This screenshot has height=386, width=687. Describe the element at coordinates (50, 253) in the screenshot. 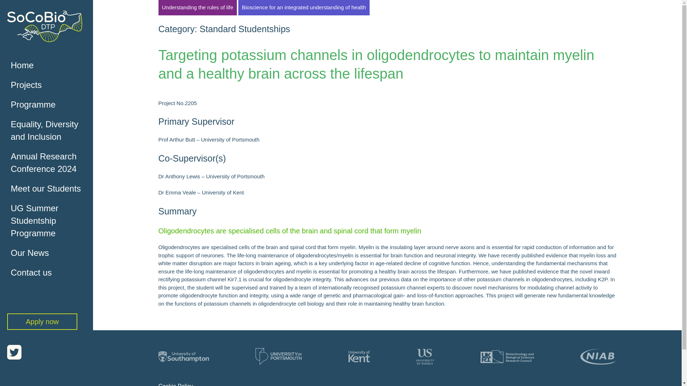

I see `Our News` at that location.